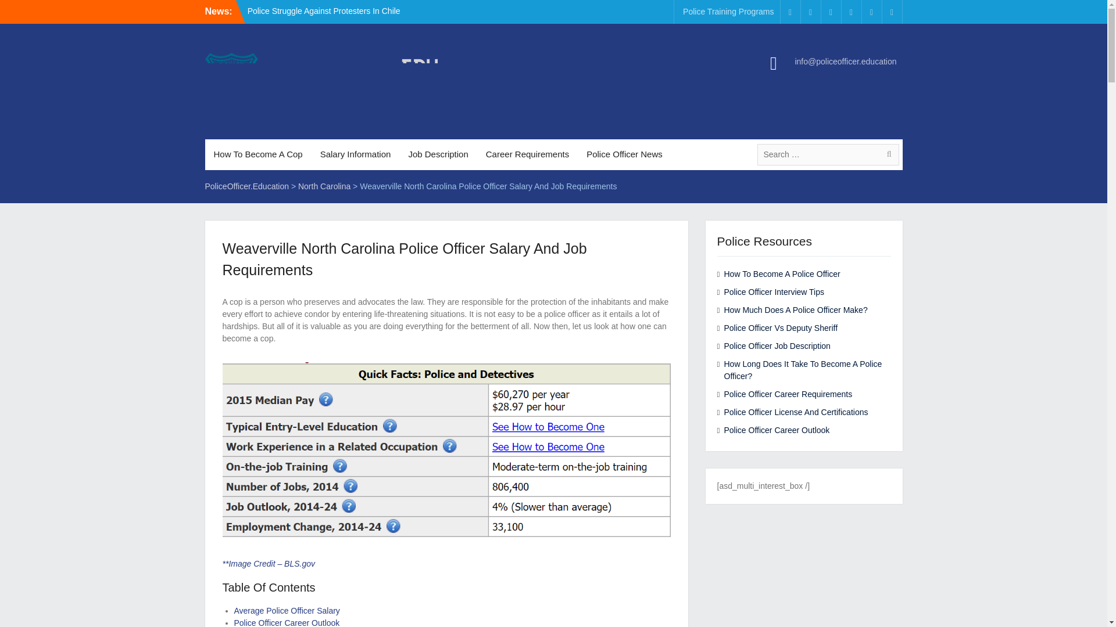  What do you see at coordinates (324, 186) in the screenshot?
I see `Go to the North Carolina State Career archives.` at bounding box center [324, 186].